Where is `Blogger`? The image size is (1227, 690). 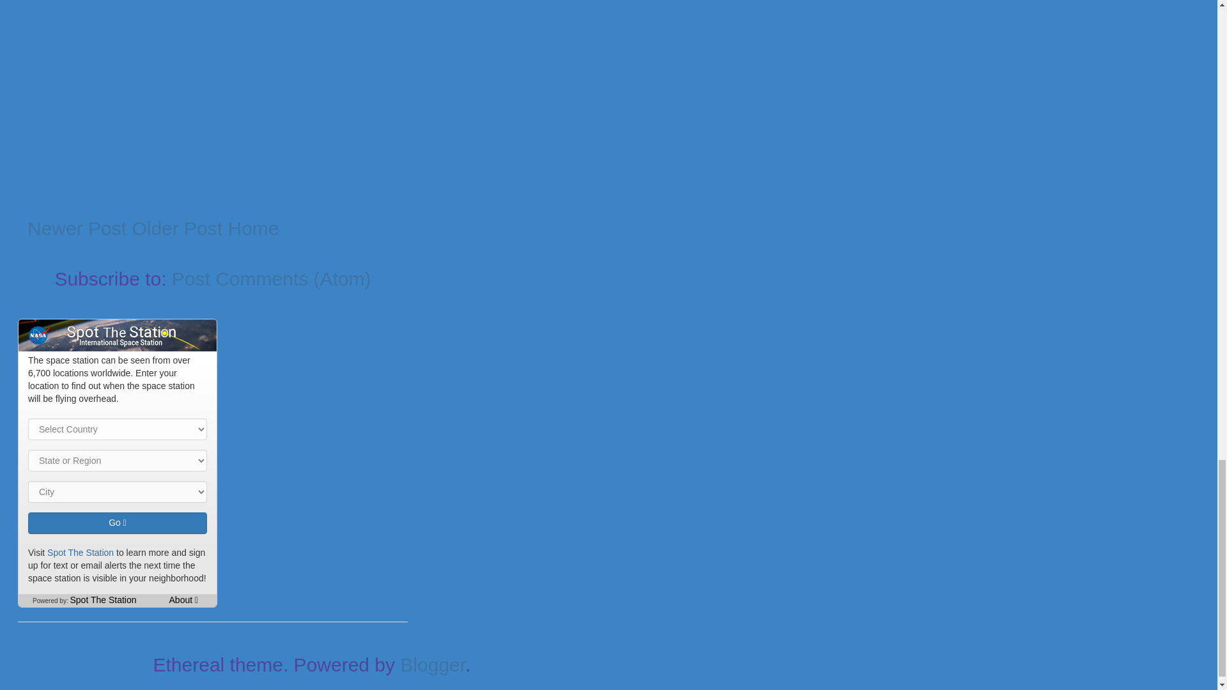 Blogger is located at coordinates (432, 664).